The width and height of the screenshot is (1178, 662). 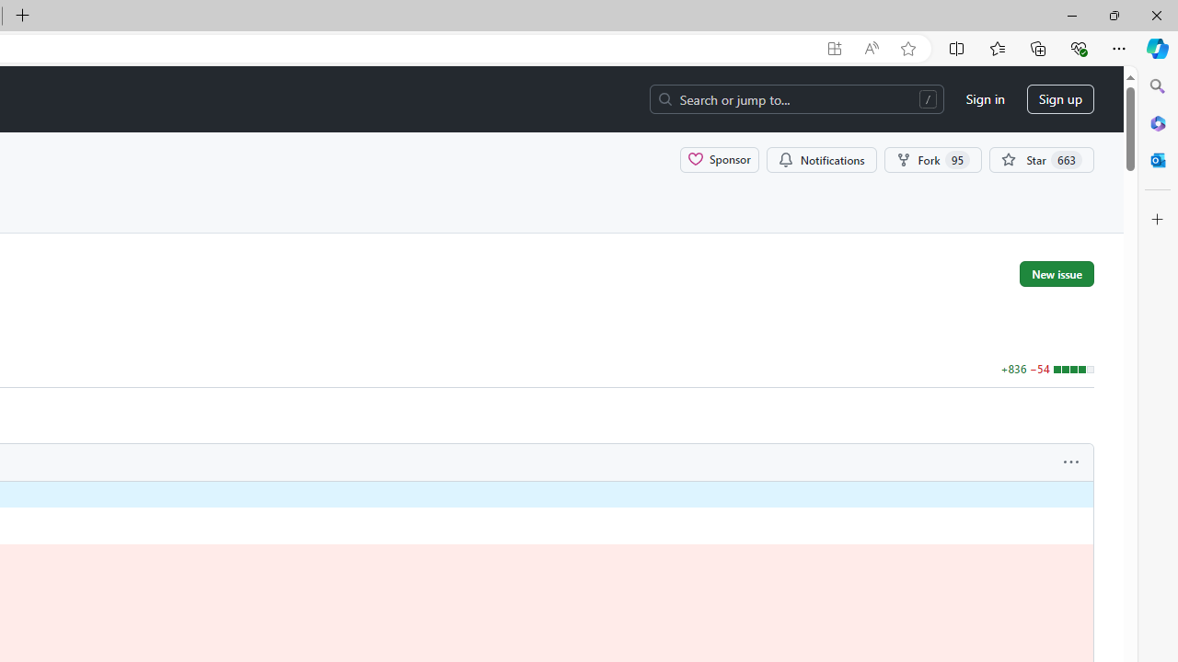 I want to click on You must be signed in to change notification settings, so click(x=821, y=159).